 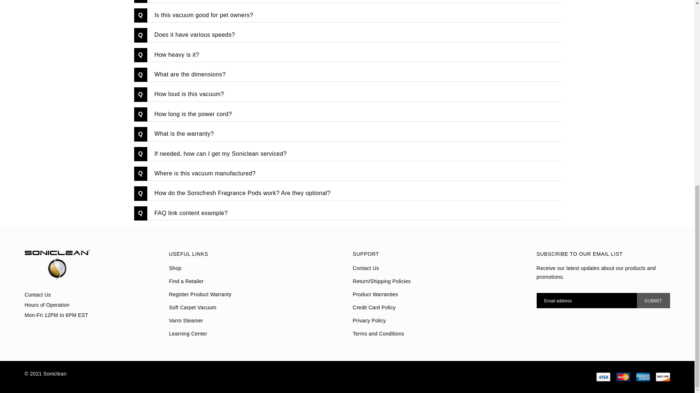 I want to click on Credit Card Policy, so click(x=374, y=307).